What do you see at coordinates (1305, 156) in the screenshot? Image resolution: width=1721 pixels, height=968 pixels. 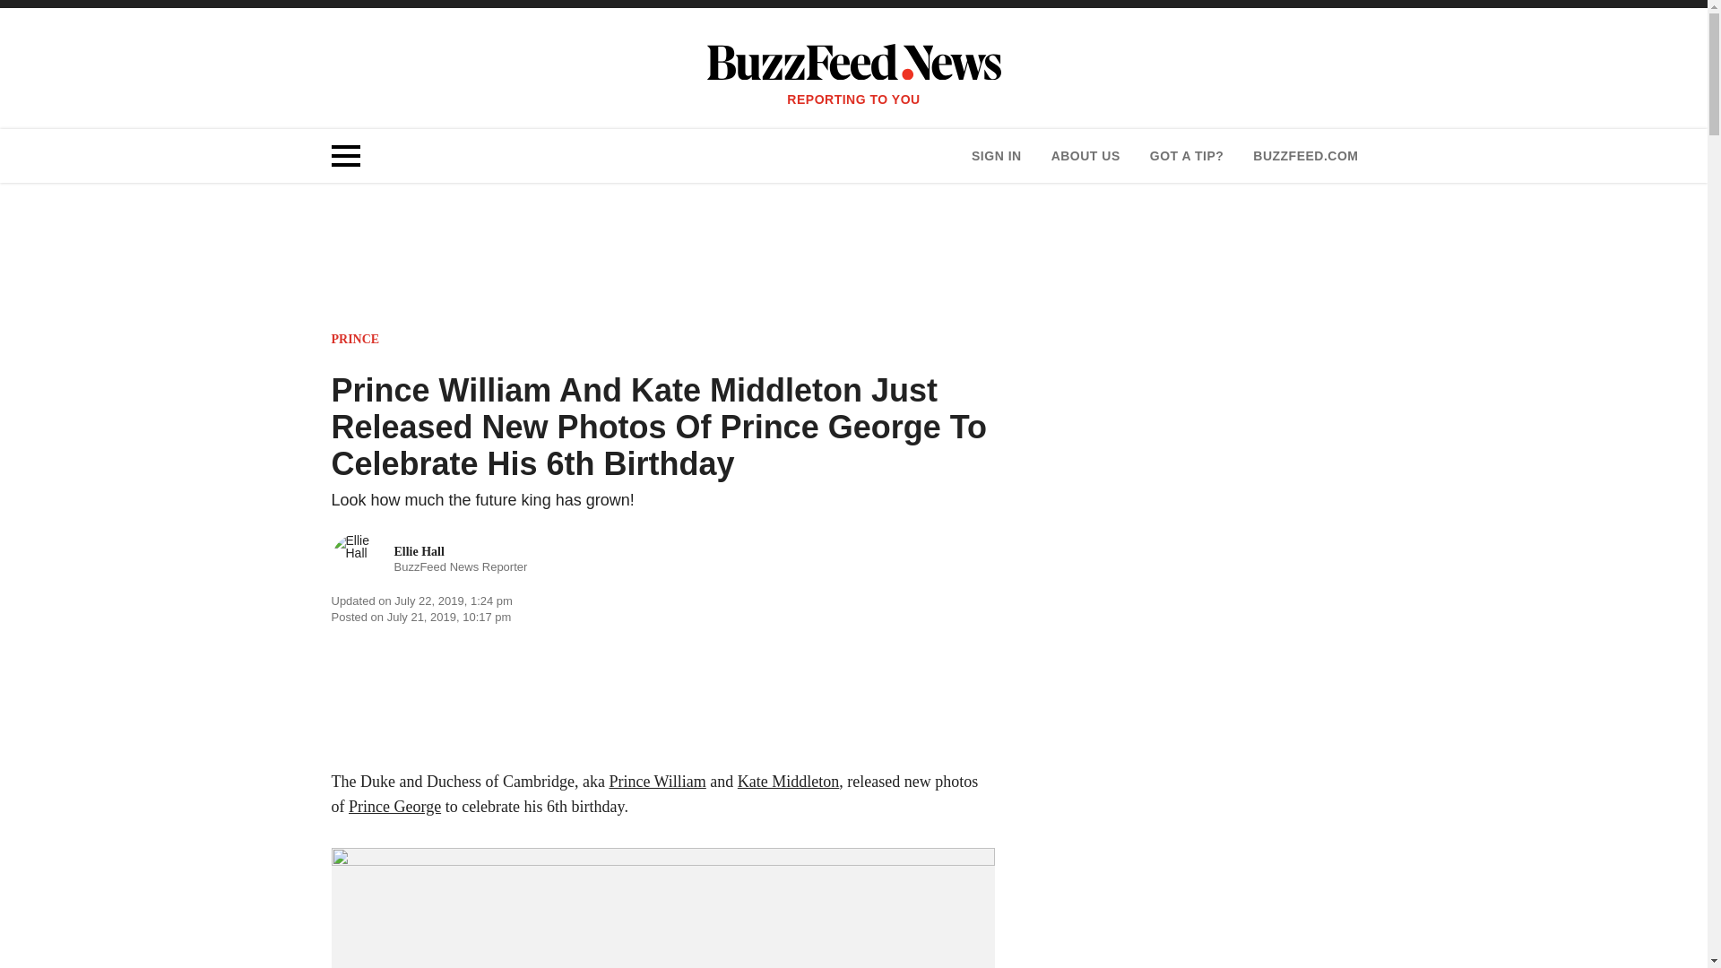 I see `ABOUT US` at bounding box center [1305, 156].